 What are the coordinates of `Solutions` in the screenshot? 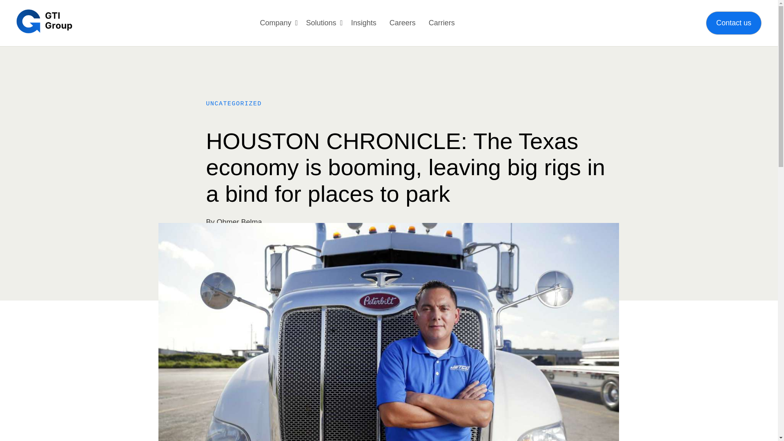 It's located at (321, 23).